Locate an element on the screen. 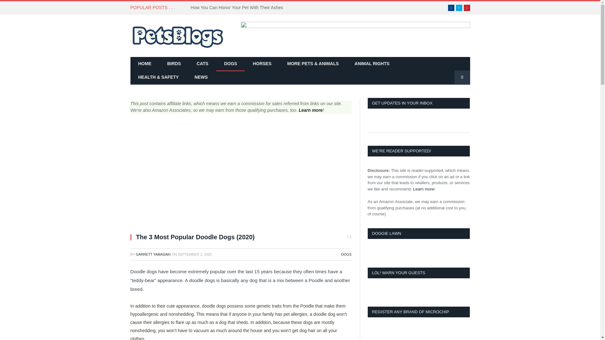 This screenshot has height=340, width=605. ANIMAL RIGHTS is located at coordinates (372, 64).